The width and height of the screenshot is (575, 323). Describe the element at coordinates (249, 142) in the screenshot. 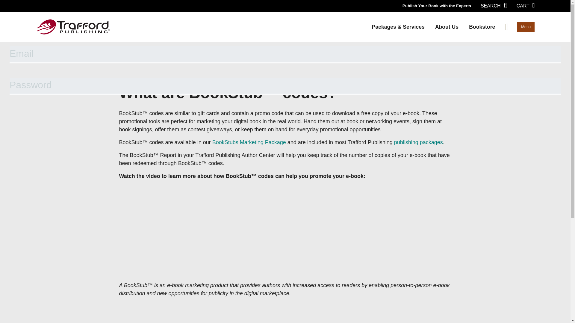

I see `BookStubs Marketing Package` at that location.